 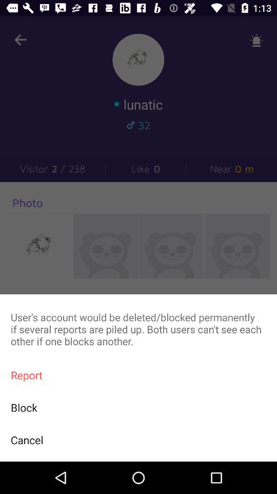 What do you see at coordinates (138, 408) in the screenshot?
I see `turn on the block item` at bounding box center [138, 408].